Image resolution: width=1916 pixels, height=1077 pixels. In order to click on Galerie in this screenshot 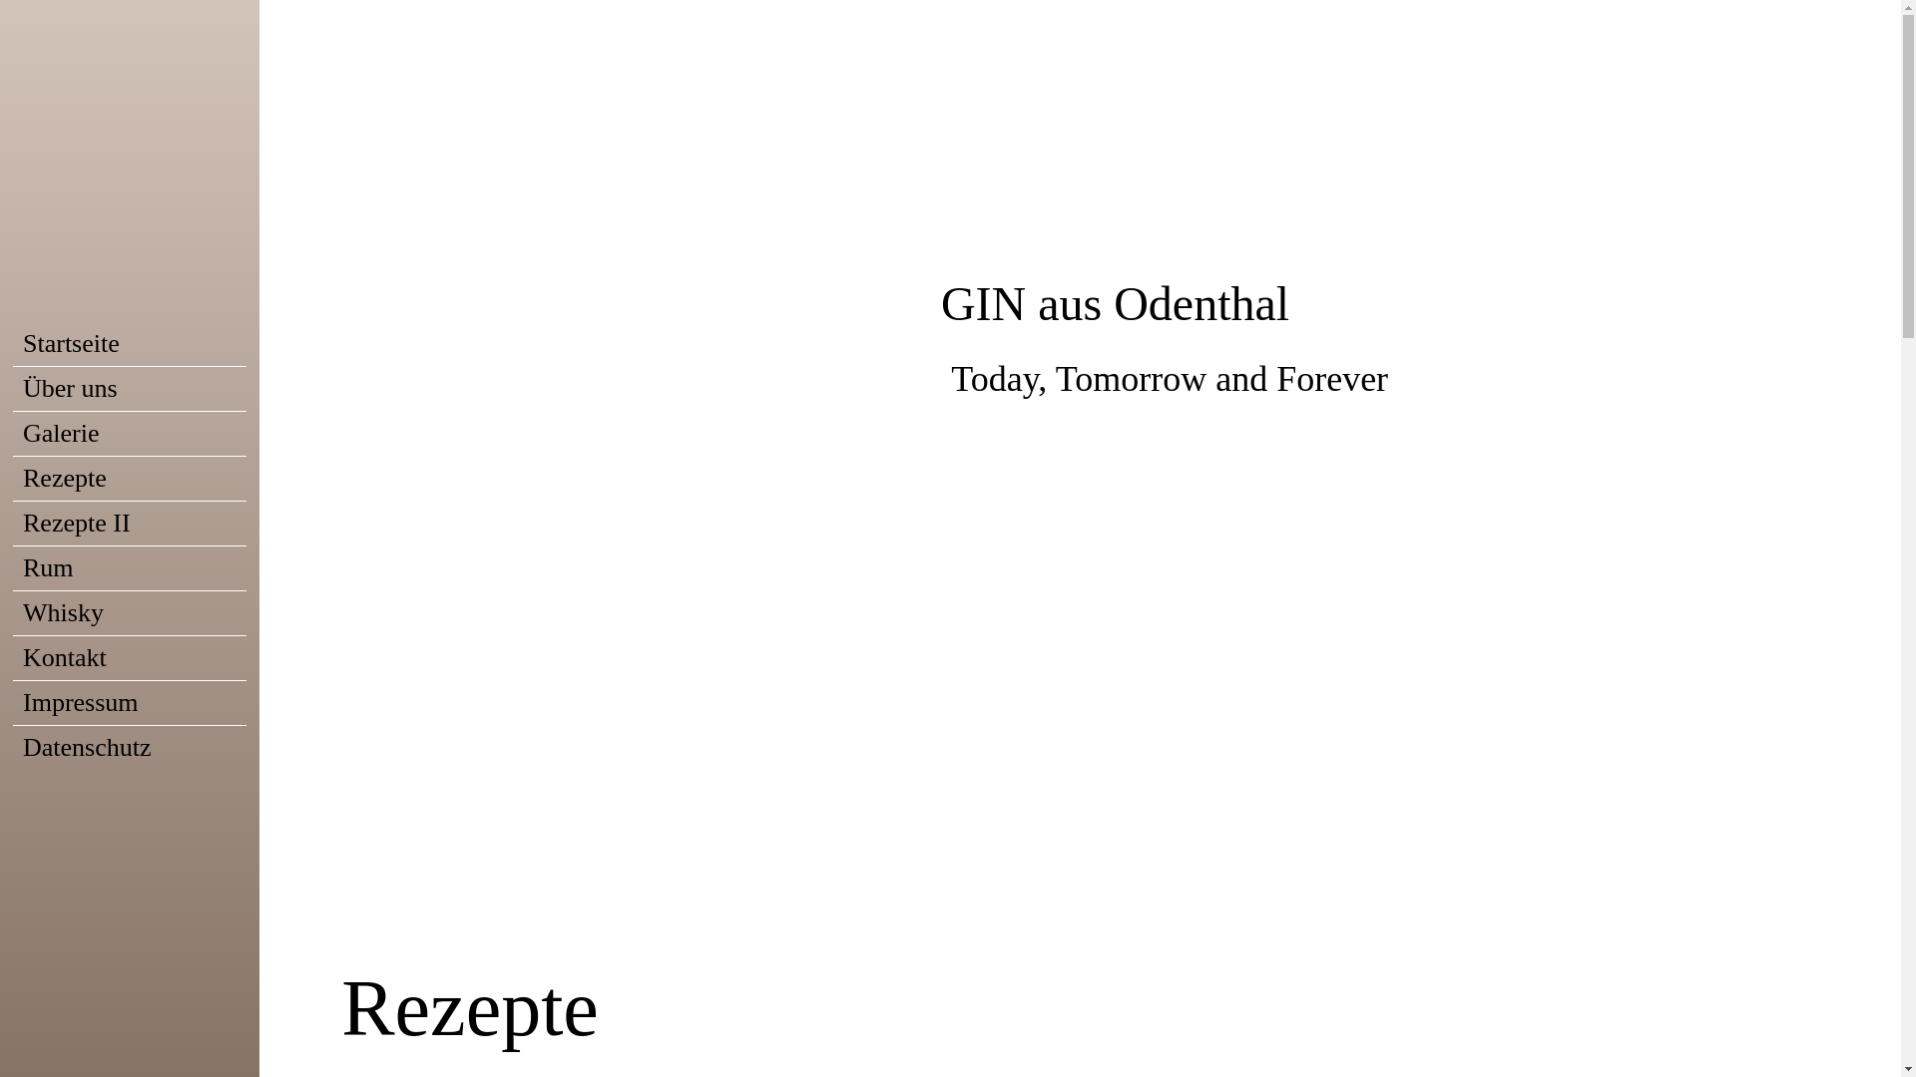, I will do `click(130, 433)`.